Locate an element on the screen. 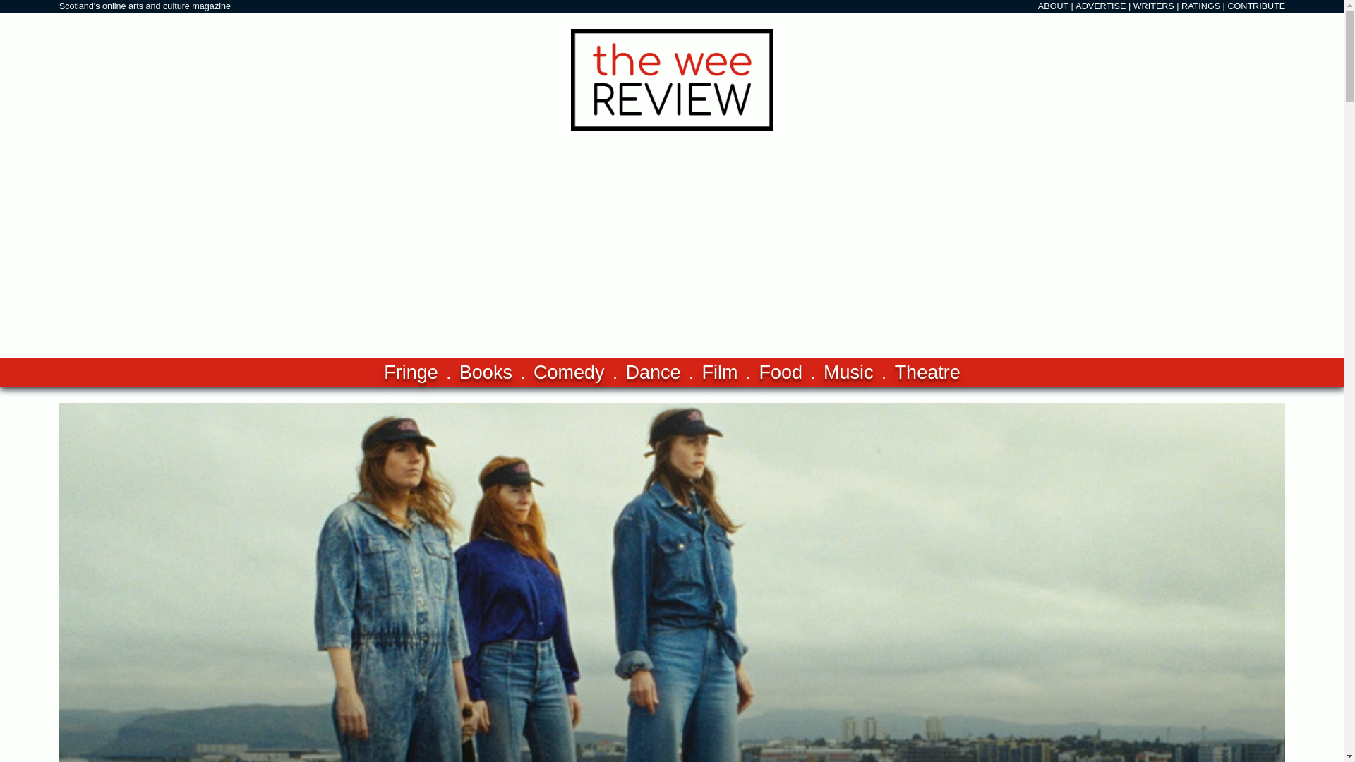 The image size is (1355, 762). ADVERTISE is located at coordinates (1101, 6).